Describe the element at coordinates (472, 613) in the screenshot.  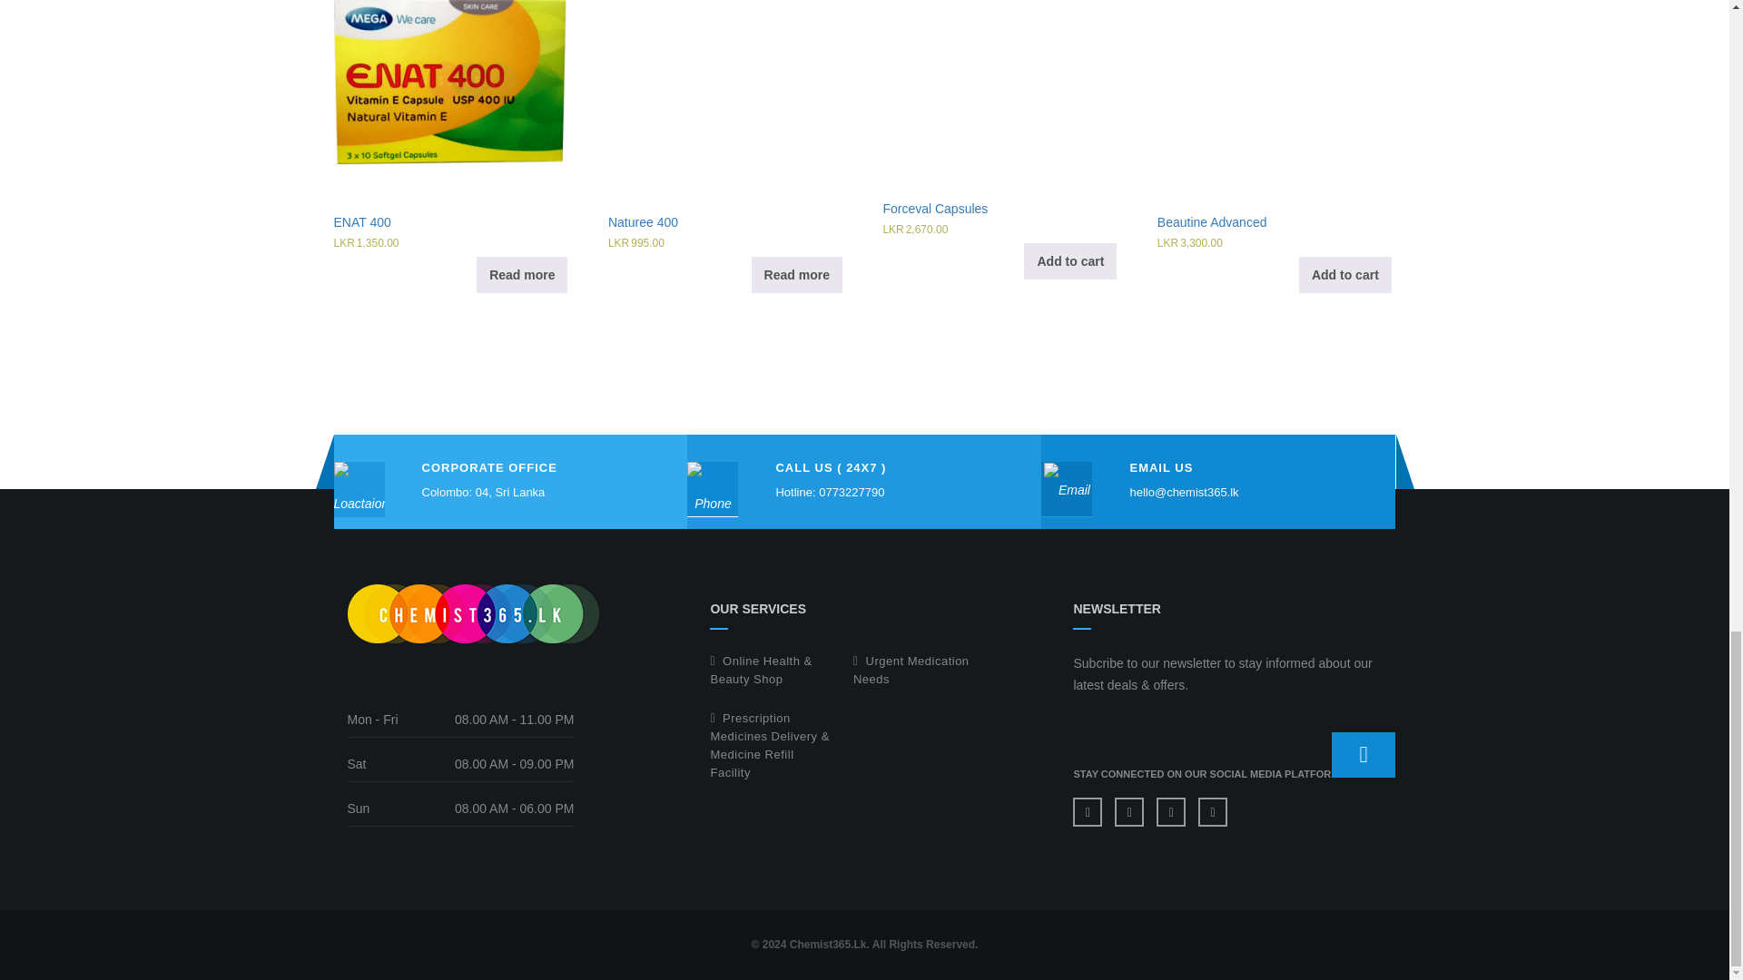
I see `Chemist365.lk` at that location.